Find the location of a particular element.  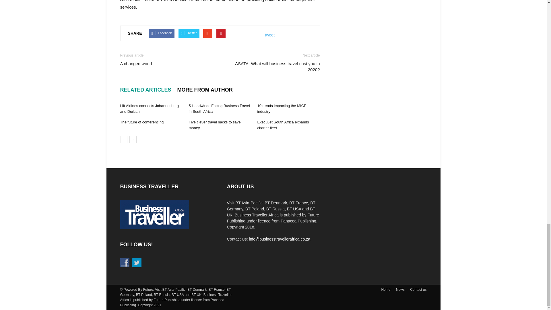

Five clever travel hacks to save money is located at coordinates (214, 125).